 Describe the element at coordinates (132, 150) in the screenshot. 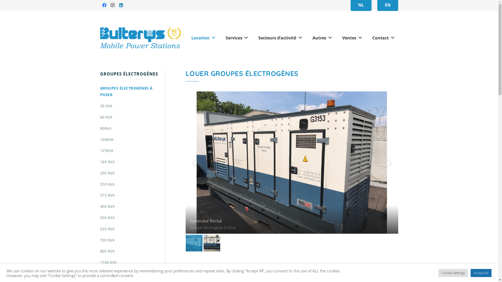

I see `125KVA` at that location.